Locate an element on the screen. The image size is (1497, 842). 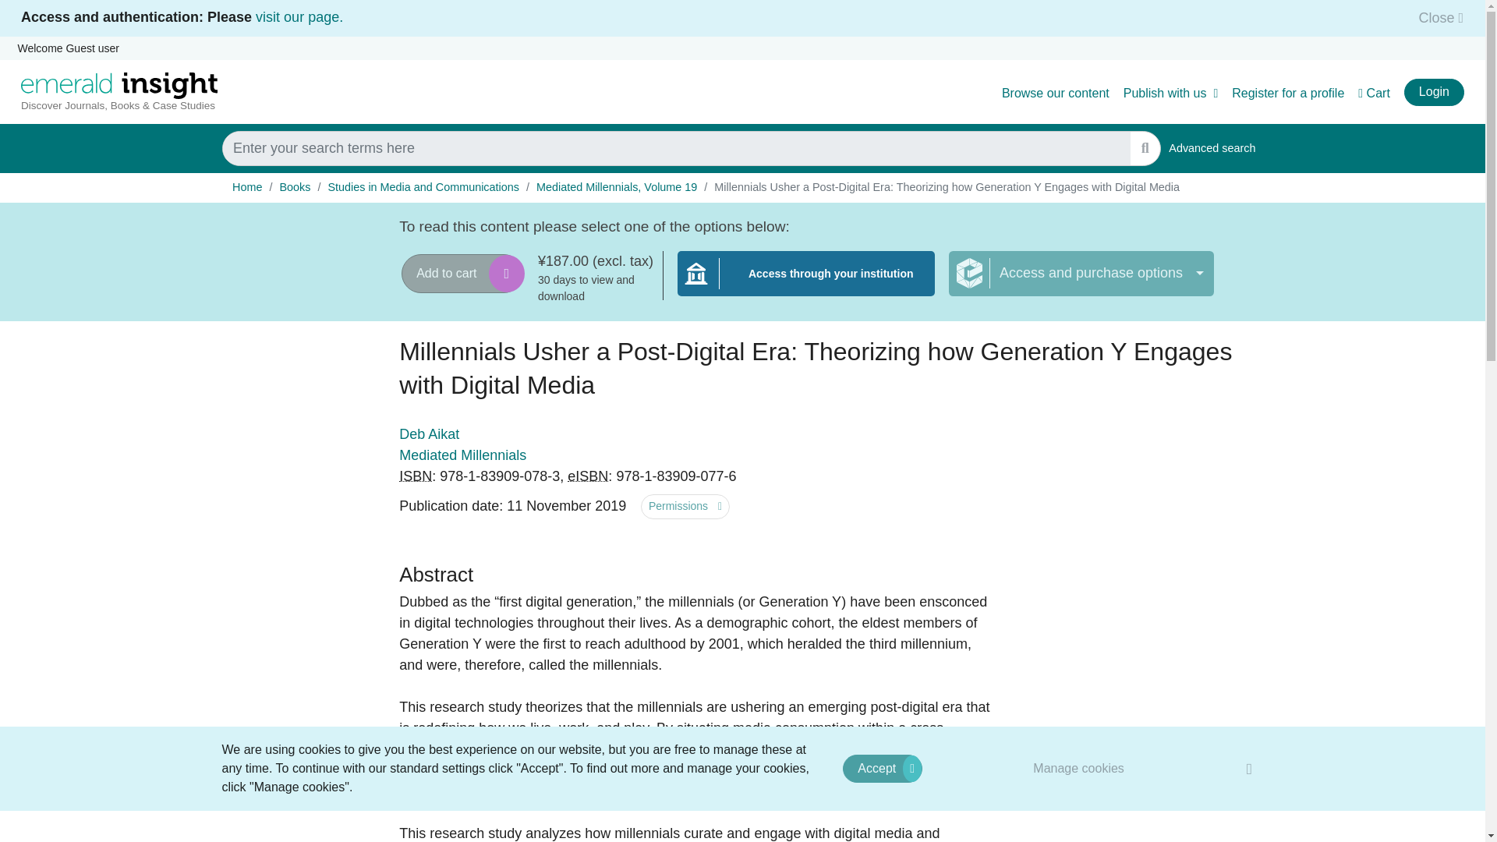
Register for a profile is located at coordinates (1288, 94).